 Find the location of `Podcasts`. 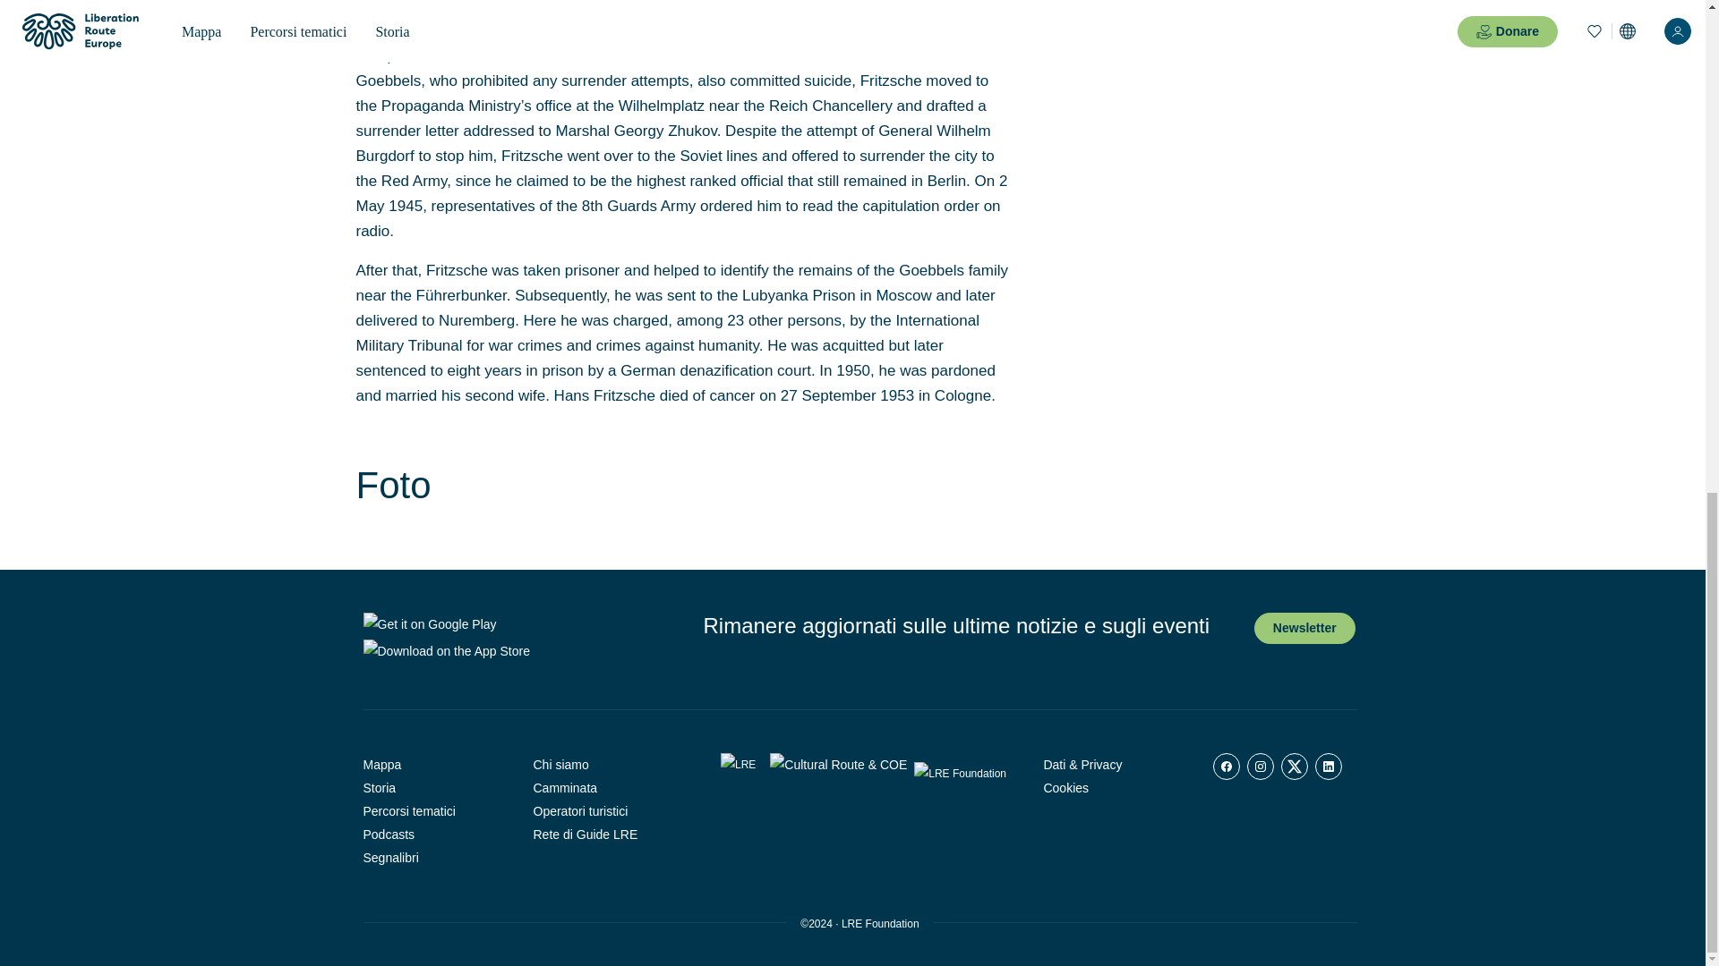

Podcasts is located at coordinates (435, 835).